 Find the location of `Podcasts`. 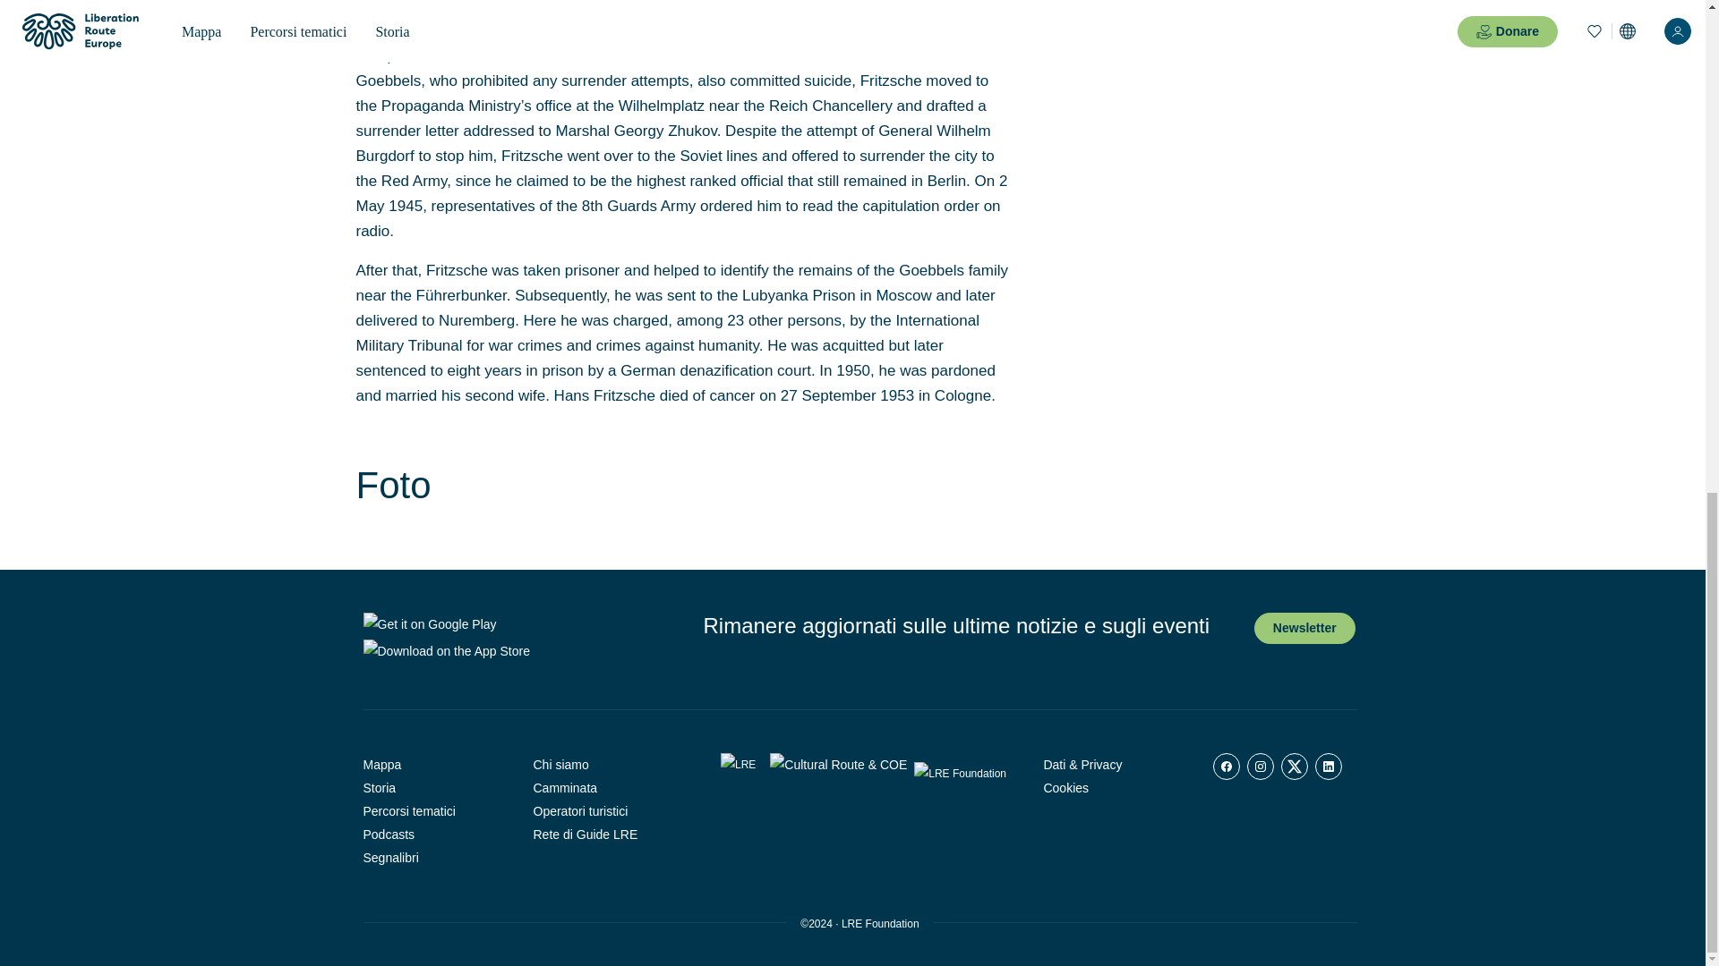

Podcasts is located at coordinates (435, 835).